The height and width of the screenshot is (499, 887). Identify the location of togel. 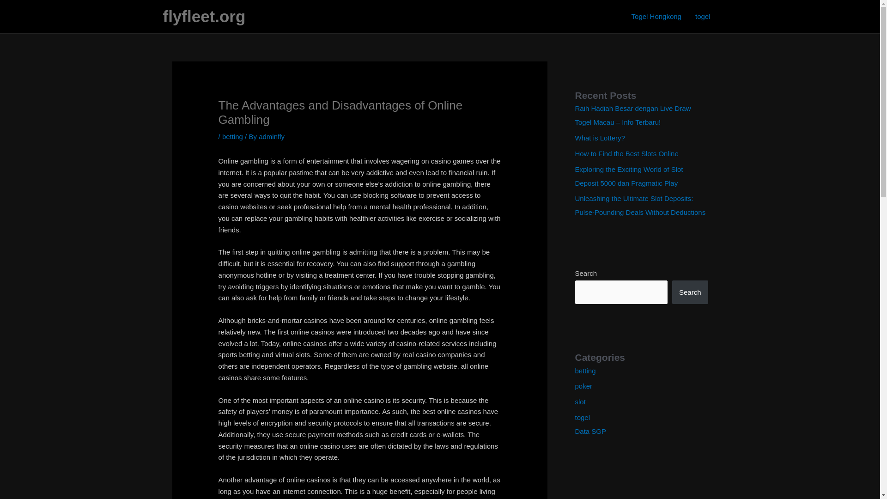
(703, 17).